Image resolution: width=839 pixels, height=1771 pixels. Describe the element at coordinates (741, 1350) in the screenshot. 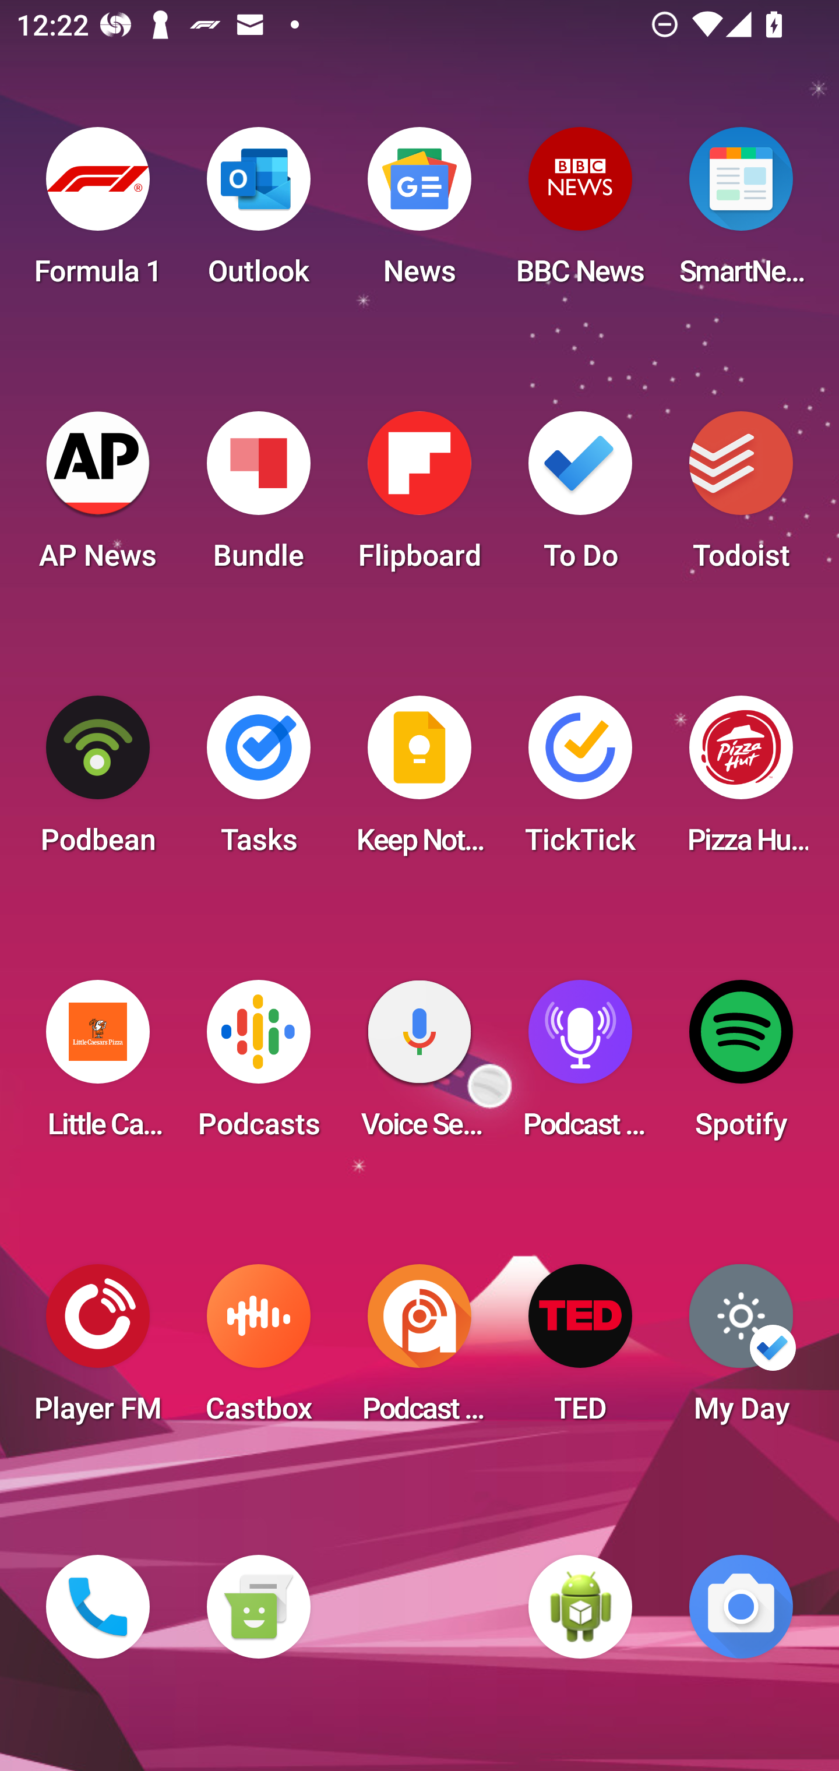

I see `My Day` at that location.